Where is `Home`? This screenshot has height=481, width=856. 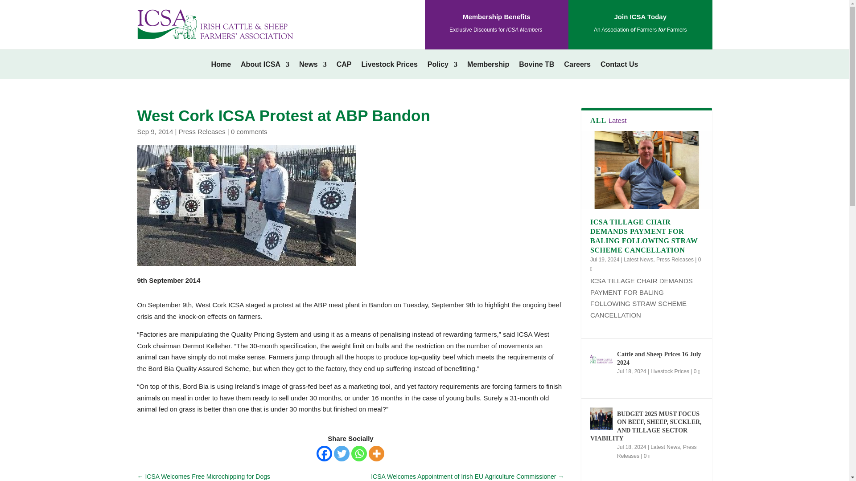
Home is located at coordinates (221, 66).